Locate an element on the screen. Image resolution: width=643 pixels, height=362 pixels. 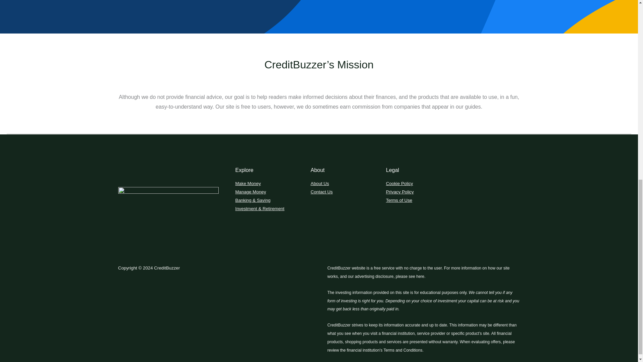
About Us is located at coordinates (320, 184).